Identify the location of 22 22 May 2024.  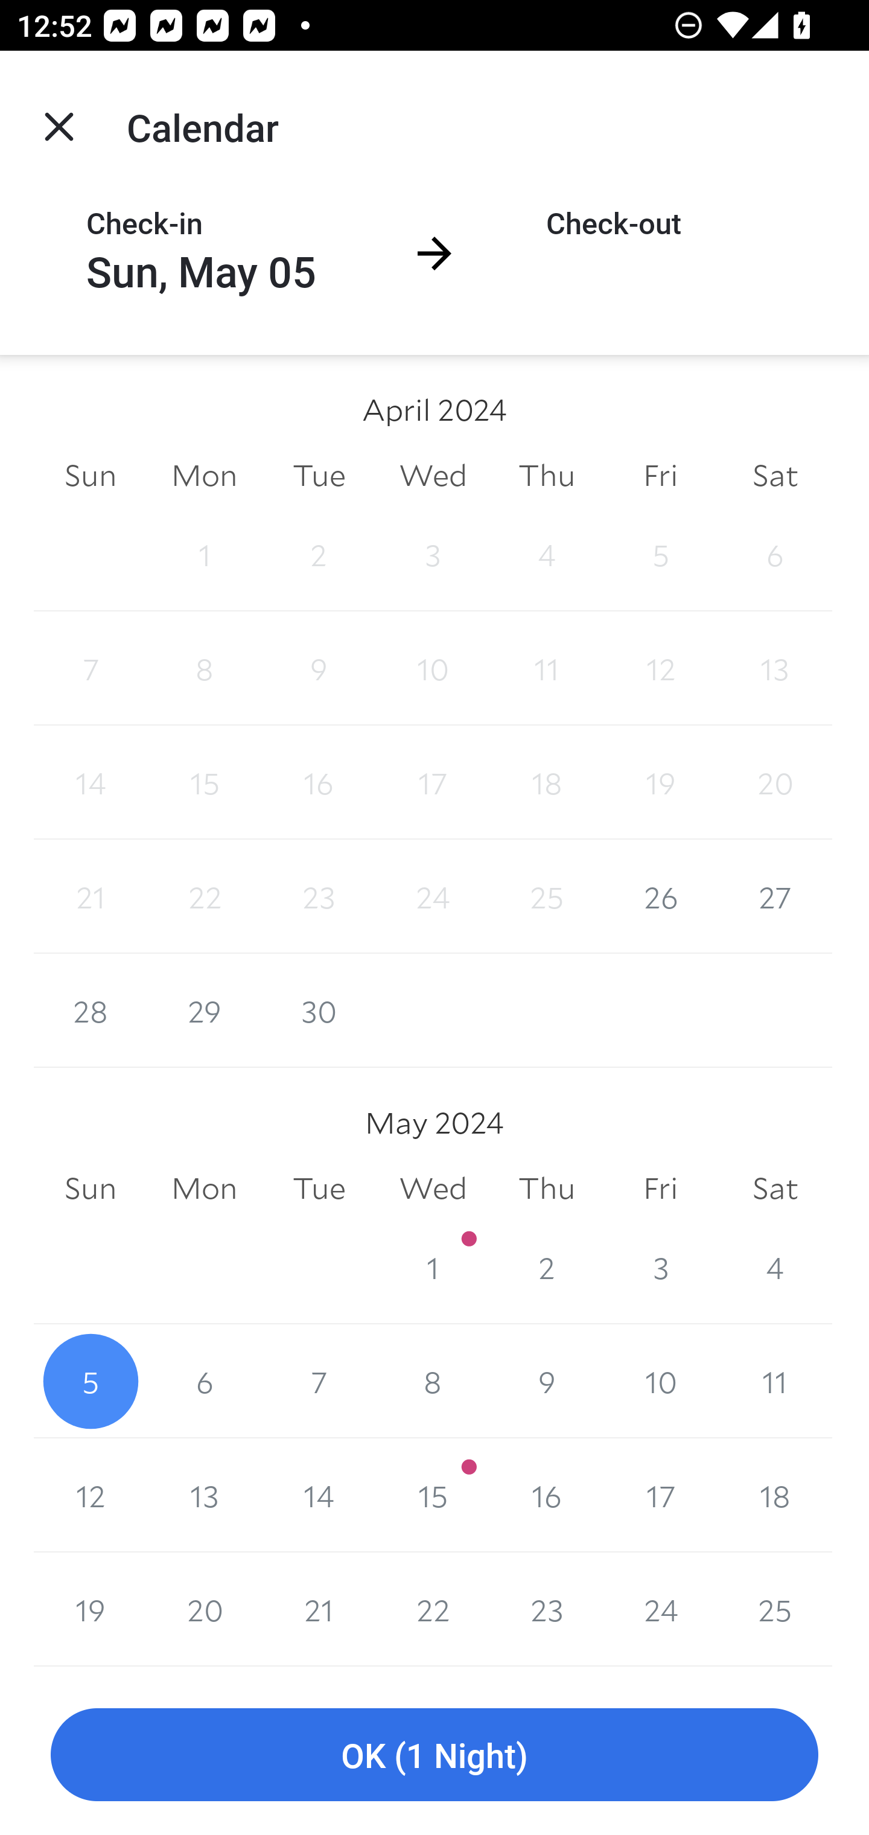
(433, 1609).